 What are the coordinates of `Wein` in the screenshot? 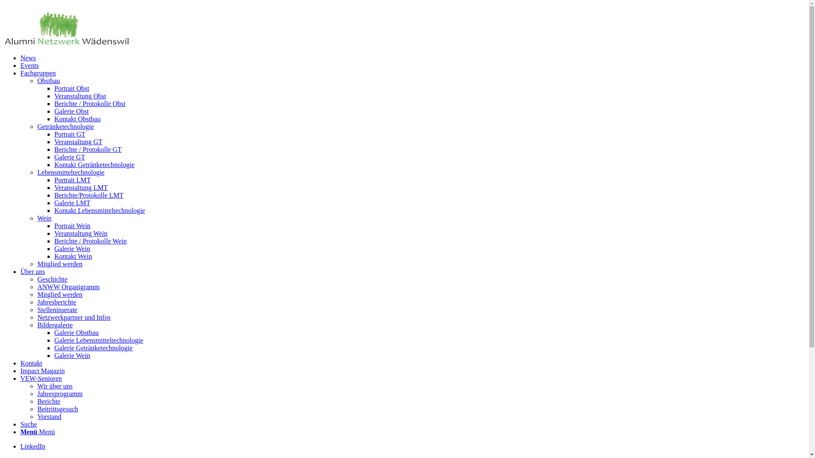 It's located at (44, 218).